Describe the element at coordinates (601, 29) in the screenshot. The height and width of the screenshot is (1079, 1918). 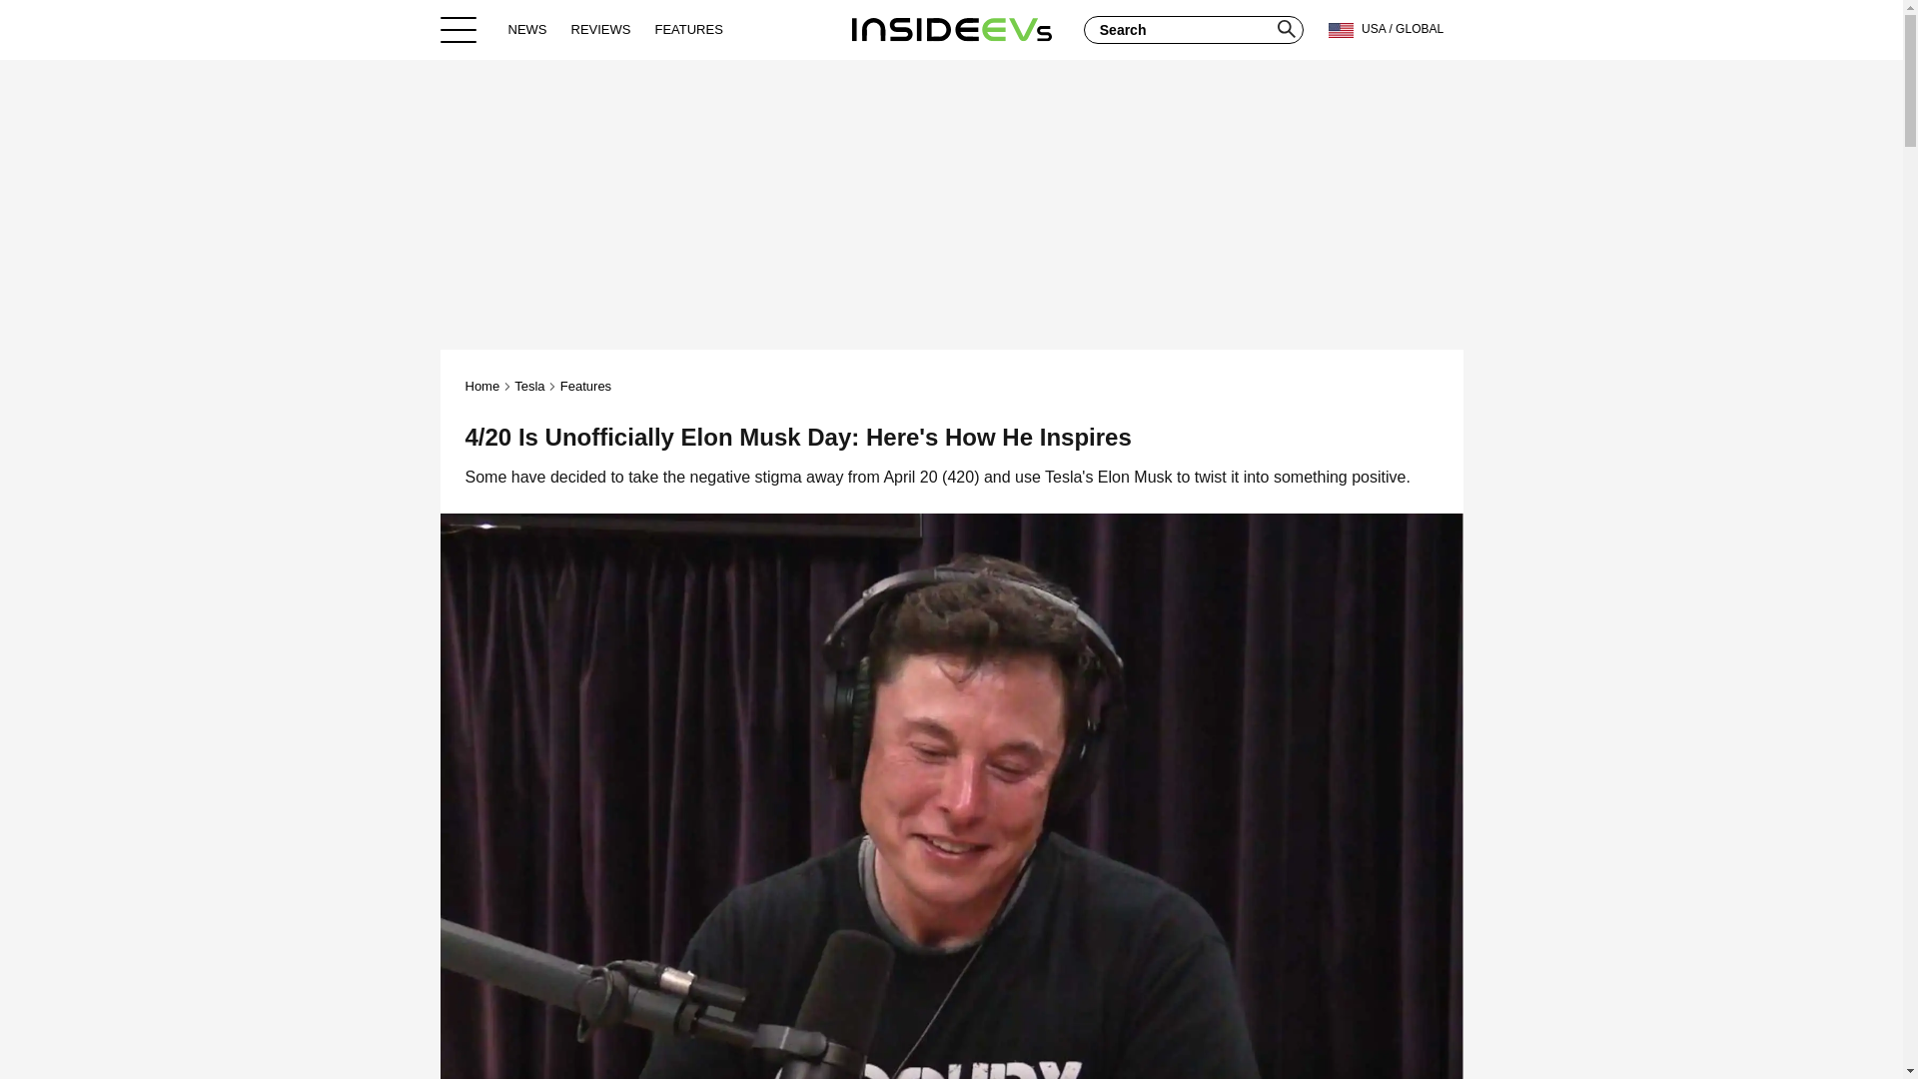
I see `REVIEWS` at that location.